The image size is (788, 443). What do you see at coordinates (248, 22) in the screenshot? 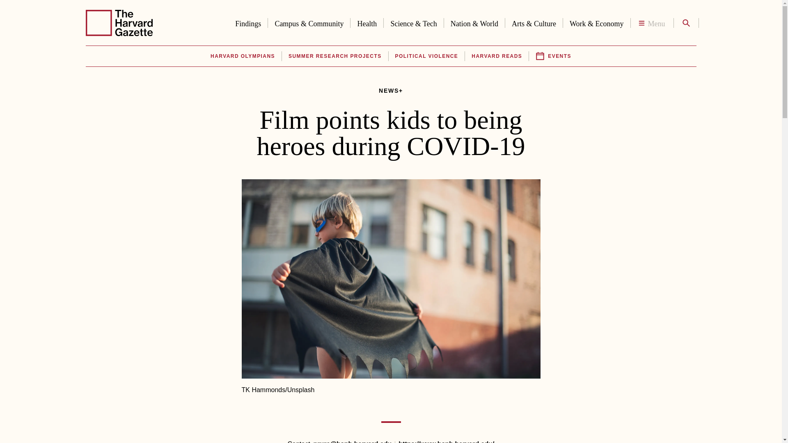
I see `Findings` at bounding box center [248, 22].